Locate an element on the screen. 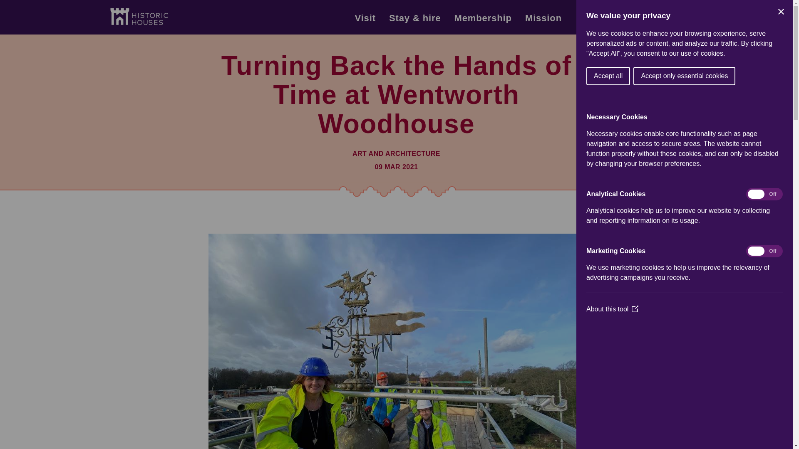 This screenshot has width=799, height=449. Historic Houses is located at coordinates (139, 17).